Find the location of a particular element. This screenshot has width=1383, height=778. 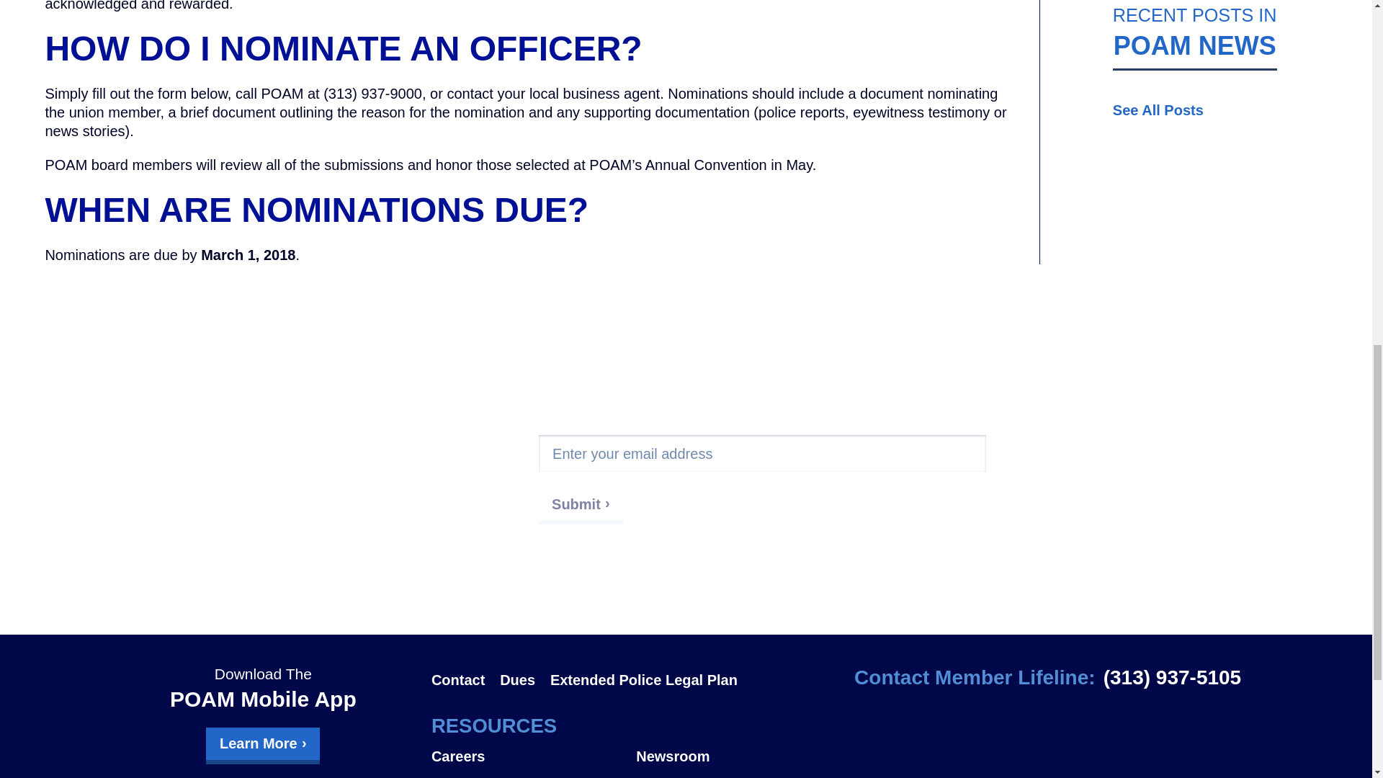

Forms is located at coordinates (454, 777).